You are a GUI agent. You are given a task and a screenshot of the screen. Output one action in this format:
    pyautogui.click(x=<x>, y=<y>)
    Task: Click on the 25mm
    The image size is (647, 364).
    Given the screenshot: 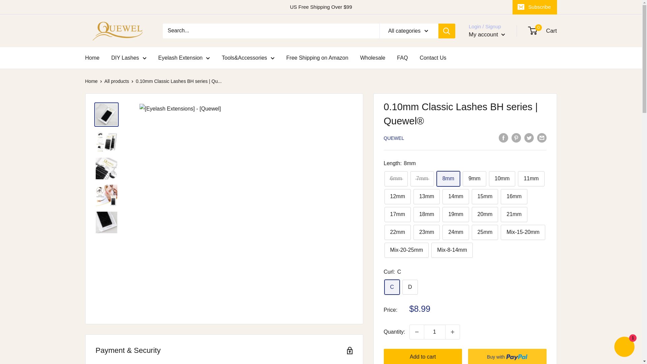 What is the action you would take?
    pyautogui.click(x=485, y=232)
    